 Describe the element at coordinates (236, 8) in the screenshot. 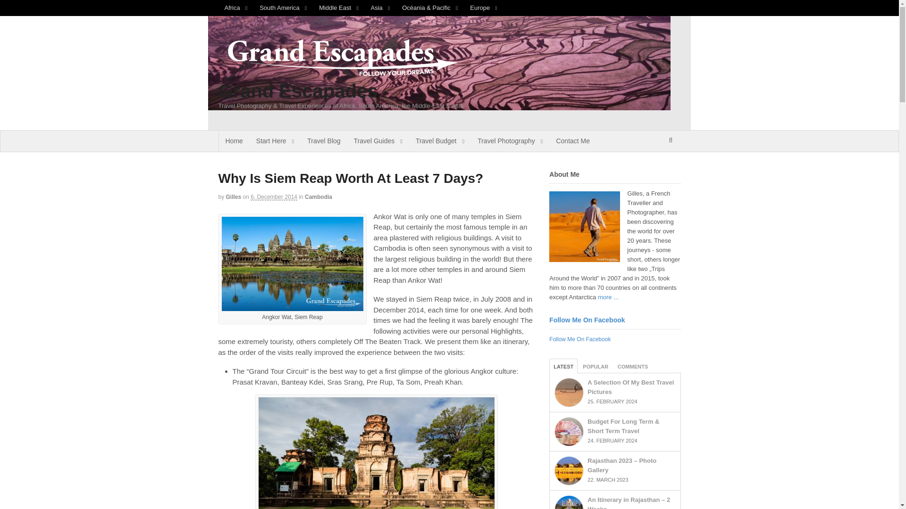

I see `Africa` at that location.